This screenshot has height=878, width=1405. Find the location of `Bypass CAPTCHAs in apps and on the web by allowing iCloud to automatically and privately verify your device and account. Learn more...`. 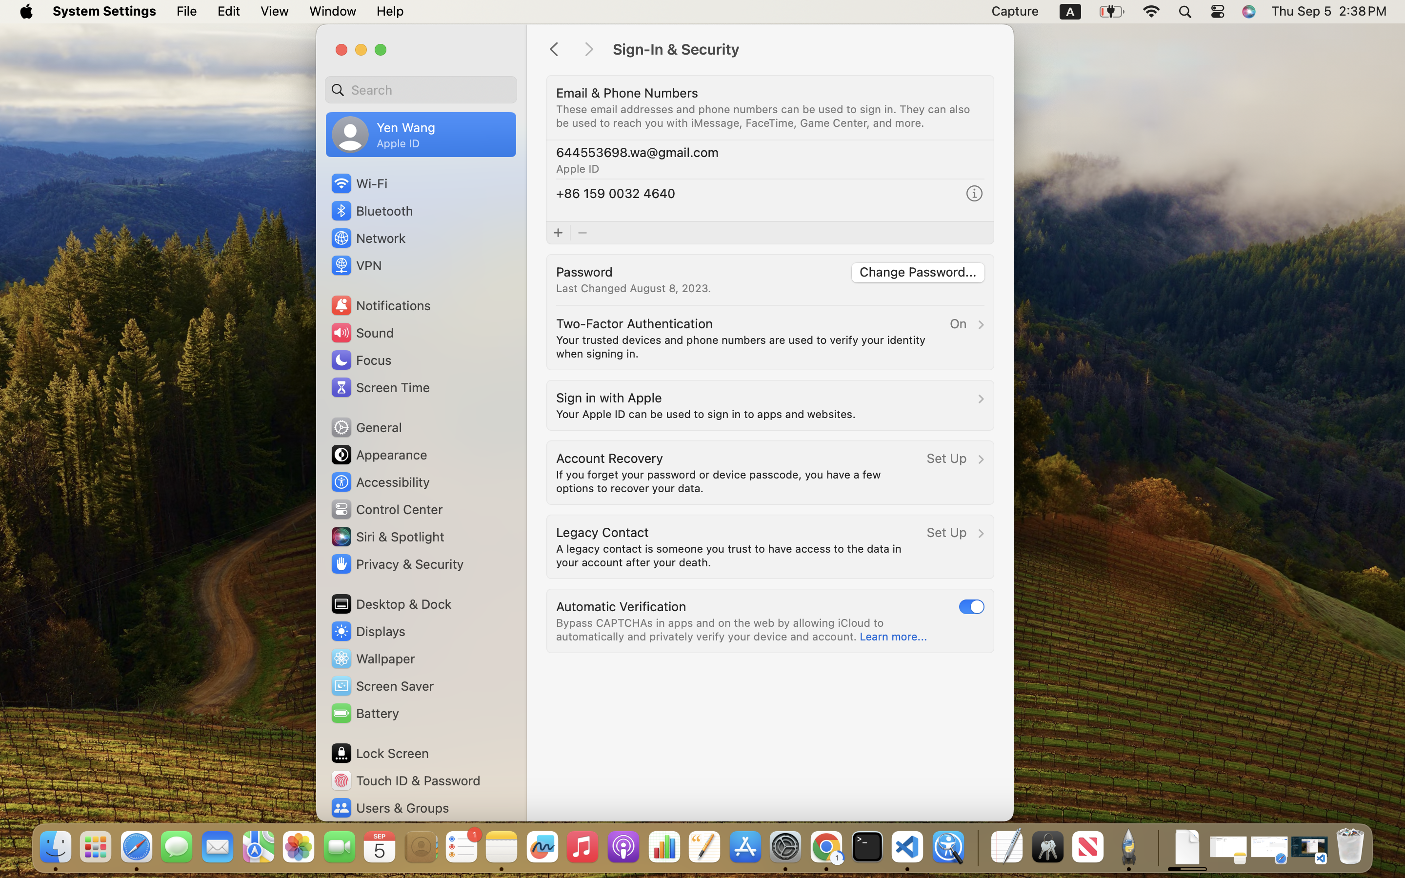

Bypass CAPTCHAs in apps and on the web by allowing iCloud to automatically and privately verify your device and account. Learn more... is located at coordinates (742, 629).